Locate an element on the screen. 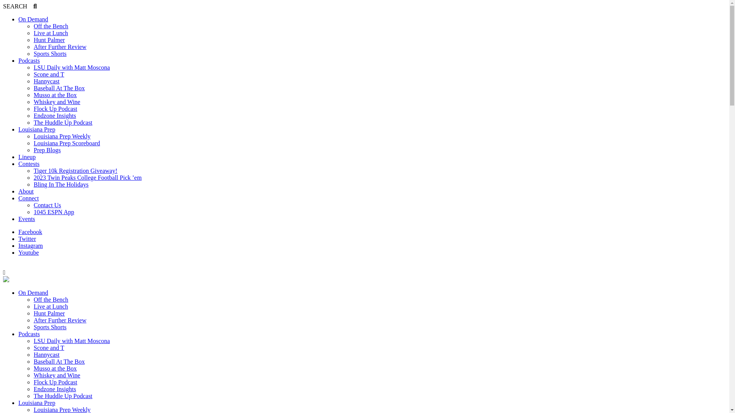 This screenshot has width=735, height=413. Louisiana Prep Weekly is located at coordinates (62, 136).